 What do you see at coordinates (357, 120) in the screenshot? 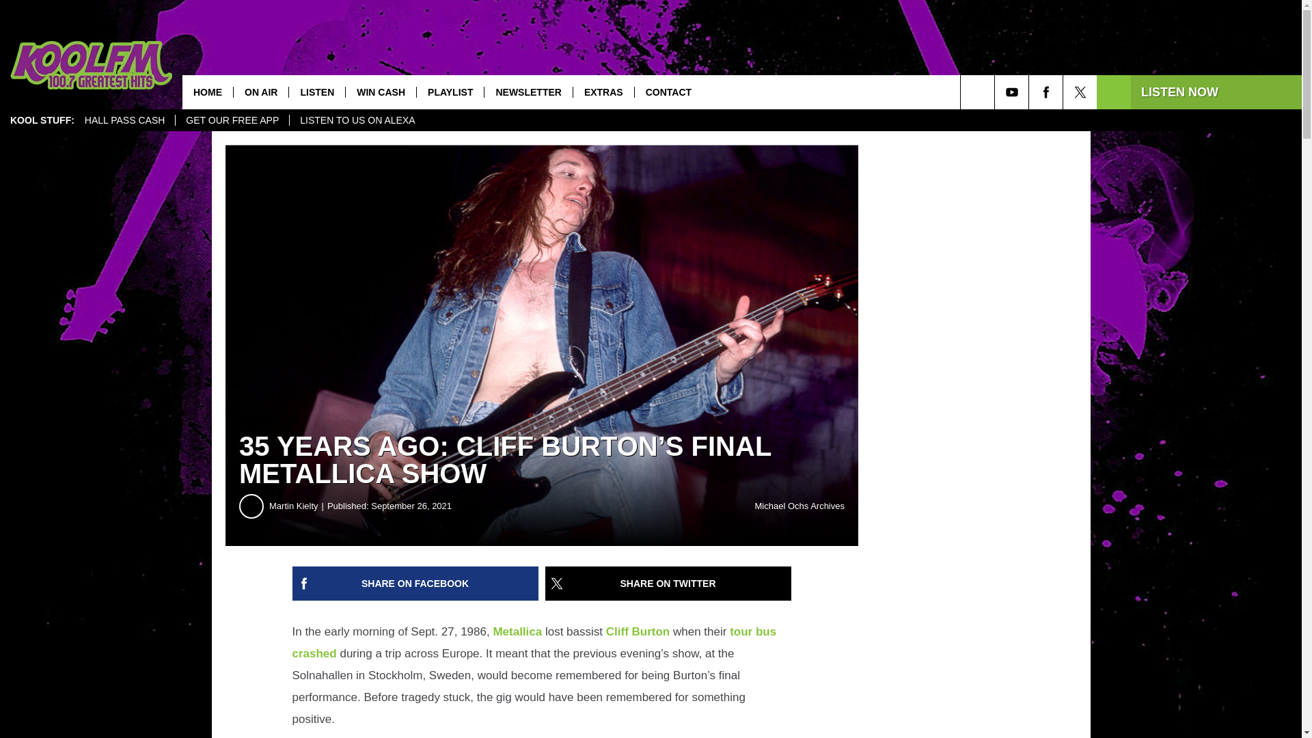
I see `LISTEN TO US ON ALEXA` at bounding box center [357, 120].